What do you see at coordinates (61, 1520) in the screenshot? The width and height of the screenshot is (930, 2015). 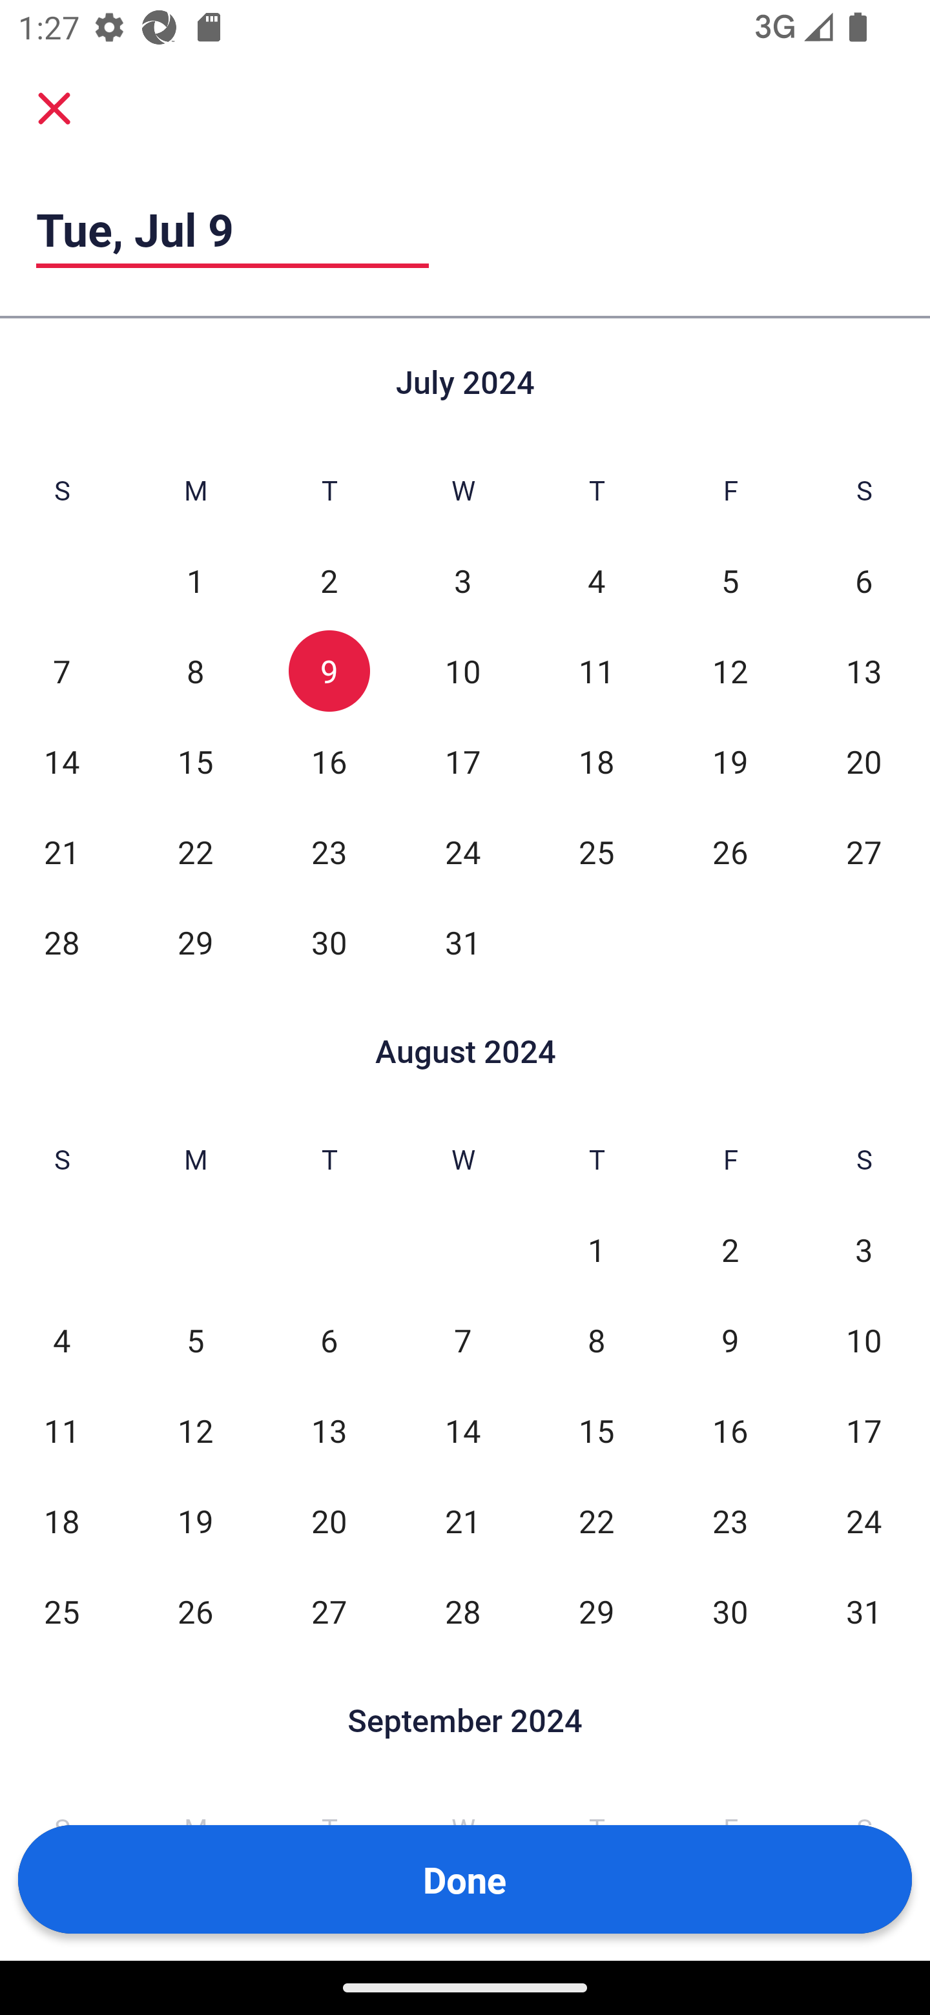 I see `18 Sun, Aug 18, Not Selected` at bounding box center [61, 1520].